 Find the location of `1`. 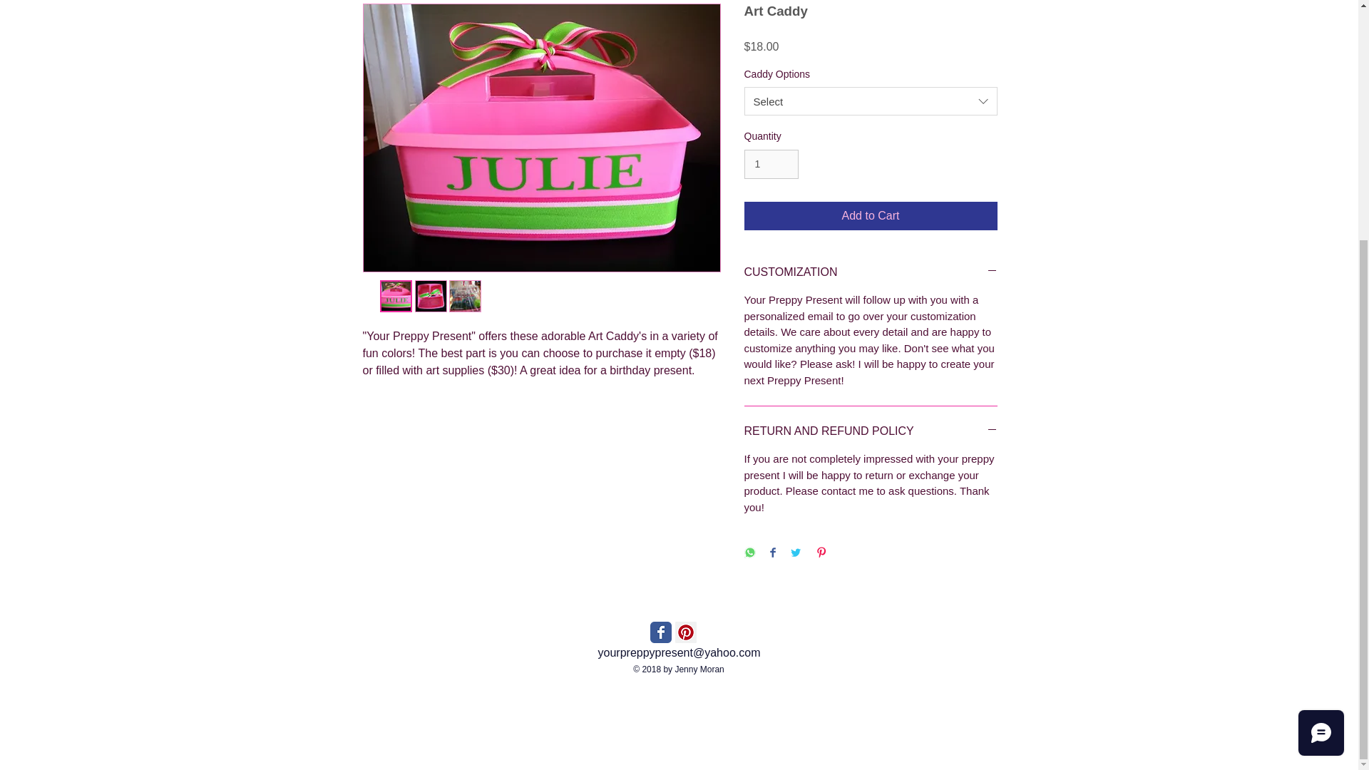

1 is located at coordinates (771, 164).